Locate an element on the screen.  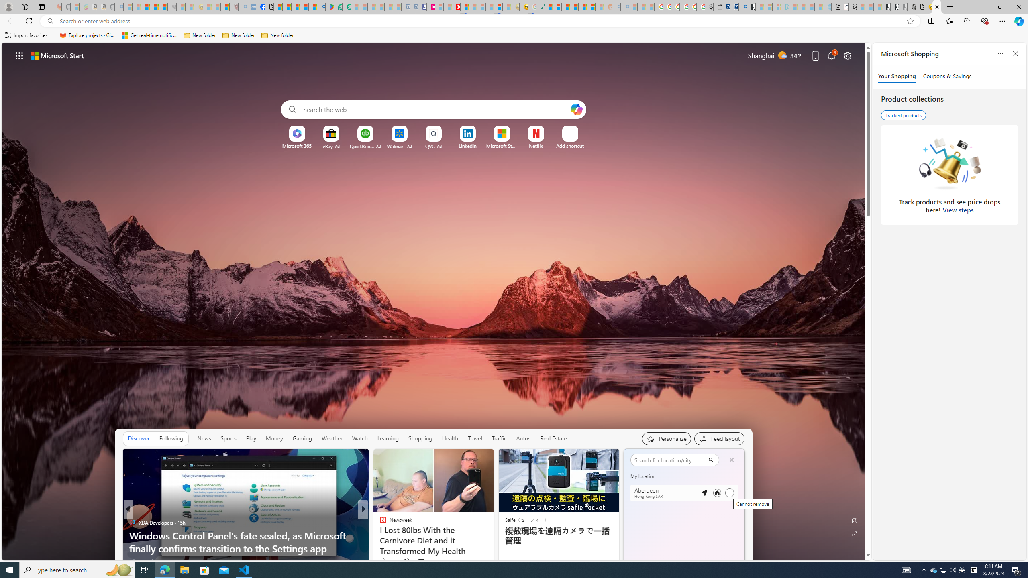
Bing Real Estate - Home sales and rental listings is located at coordinates (742, 7).